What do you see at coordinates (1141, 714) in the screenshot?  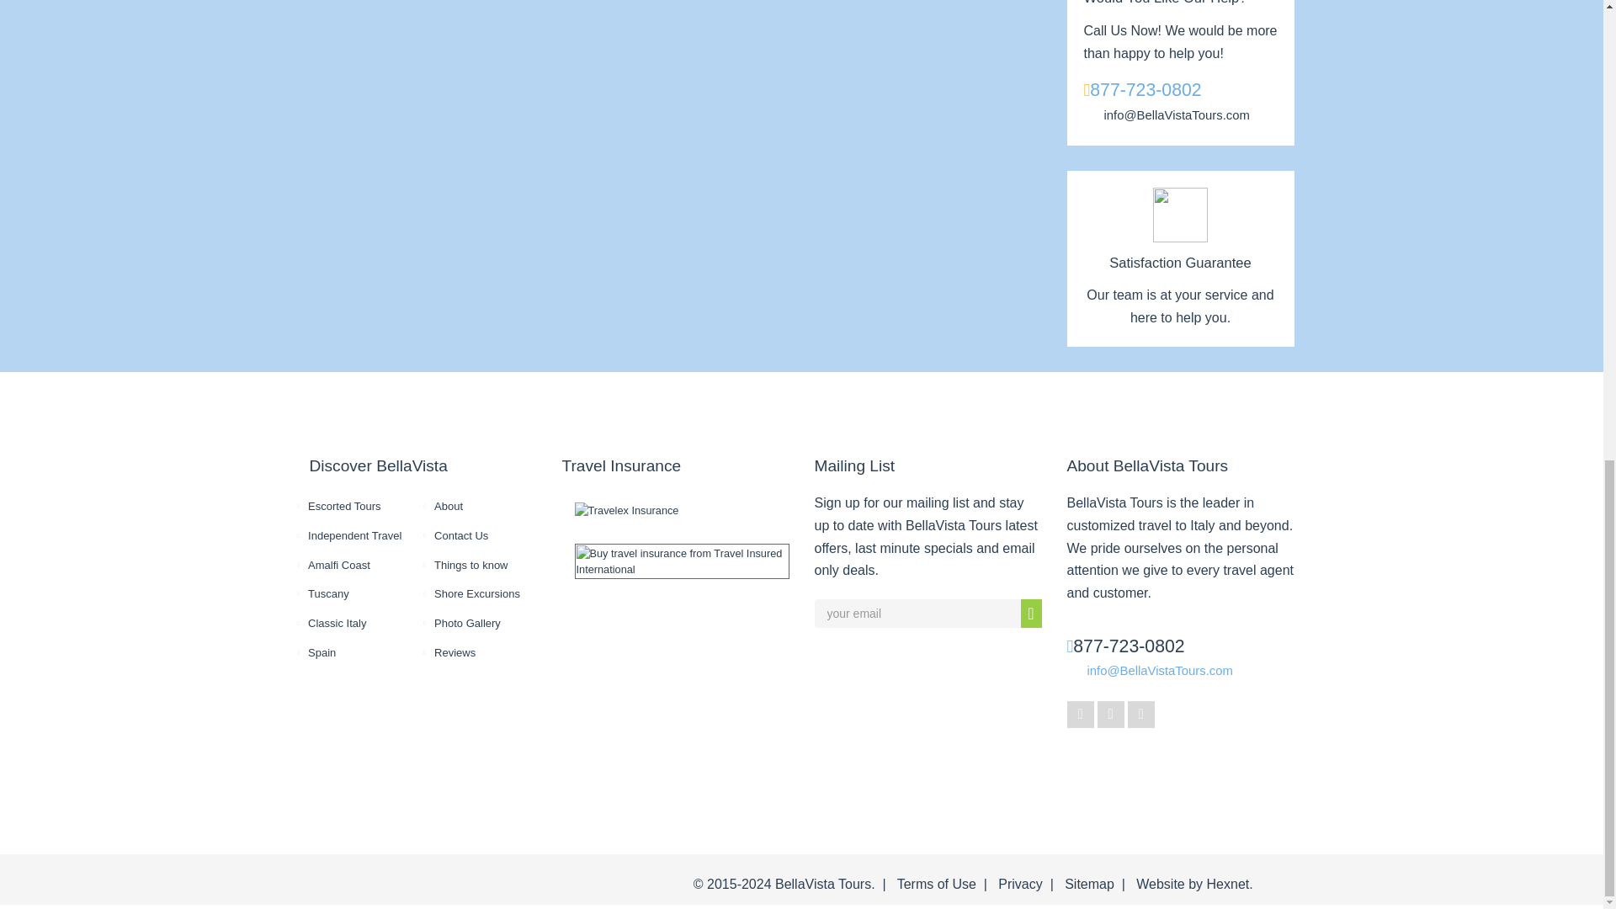 I see `linkedin` at bounding box center [1141, 714].